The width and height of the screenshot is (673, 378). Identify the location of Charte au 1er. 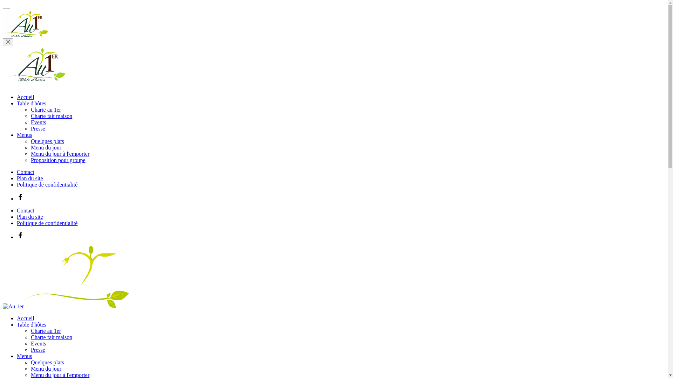
(46, 110).